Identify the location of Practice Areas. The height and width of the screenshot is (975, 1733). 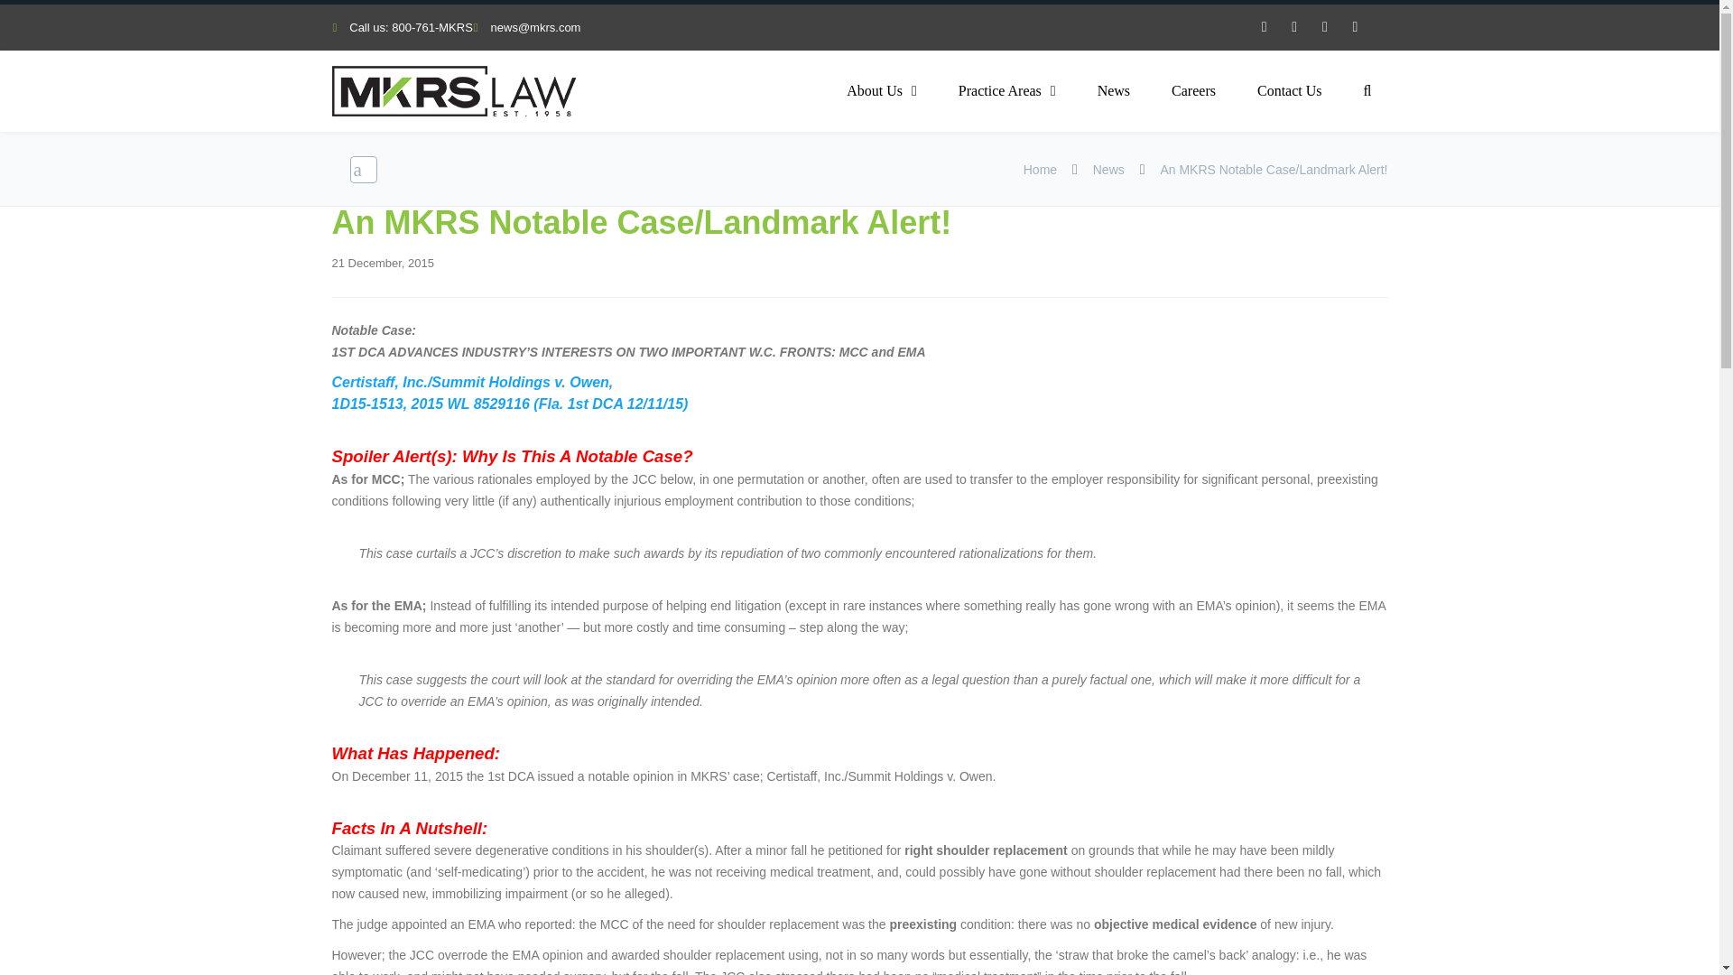
(1006, 90).